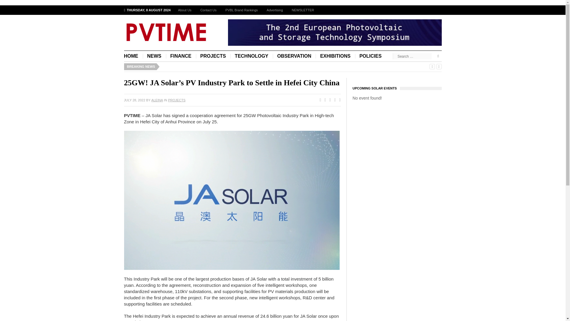 The image size is (570, 321). What do you see at coordinates (154, 56) in the screenshot?
I see `NEWS` at bounding box center [154, 56].